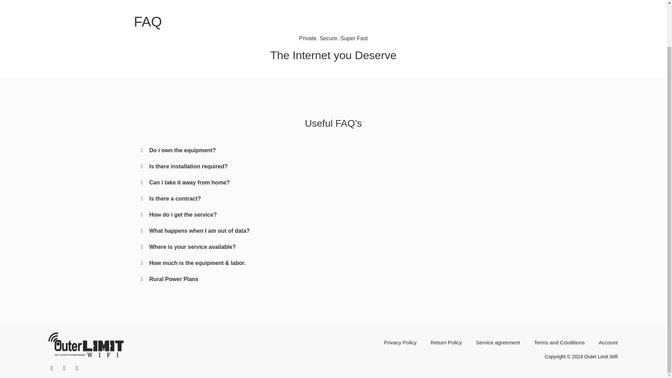 Image resolution: width=672 pixels, height=378 pixels. Describe the element at coordinates (559, 342) in the screenshot. I see `Terms and Conditions` at that location.